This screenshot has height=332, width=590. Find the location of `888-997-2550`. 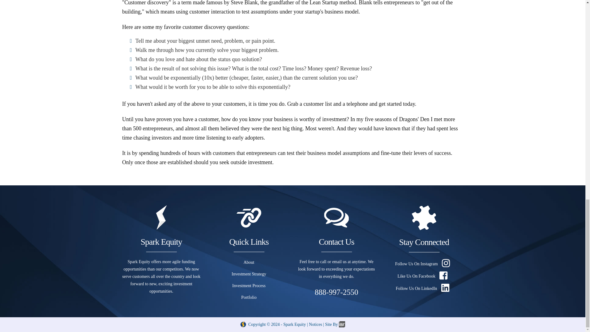

888-997-2550 is located at coordinates (336, 292).